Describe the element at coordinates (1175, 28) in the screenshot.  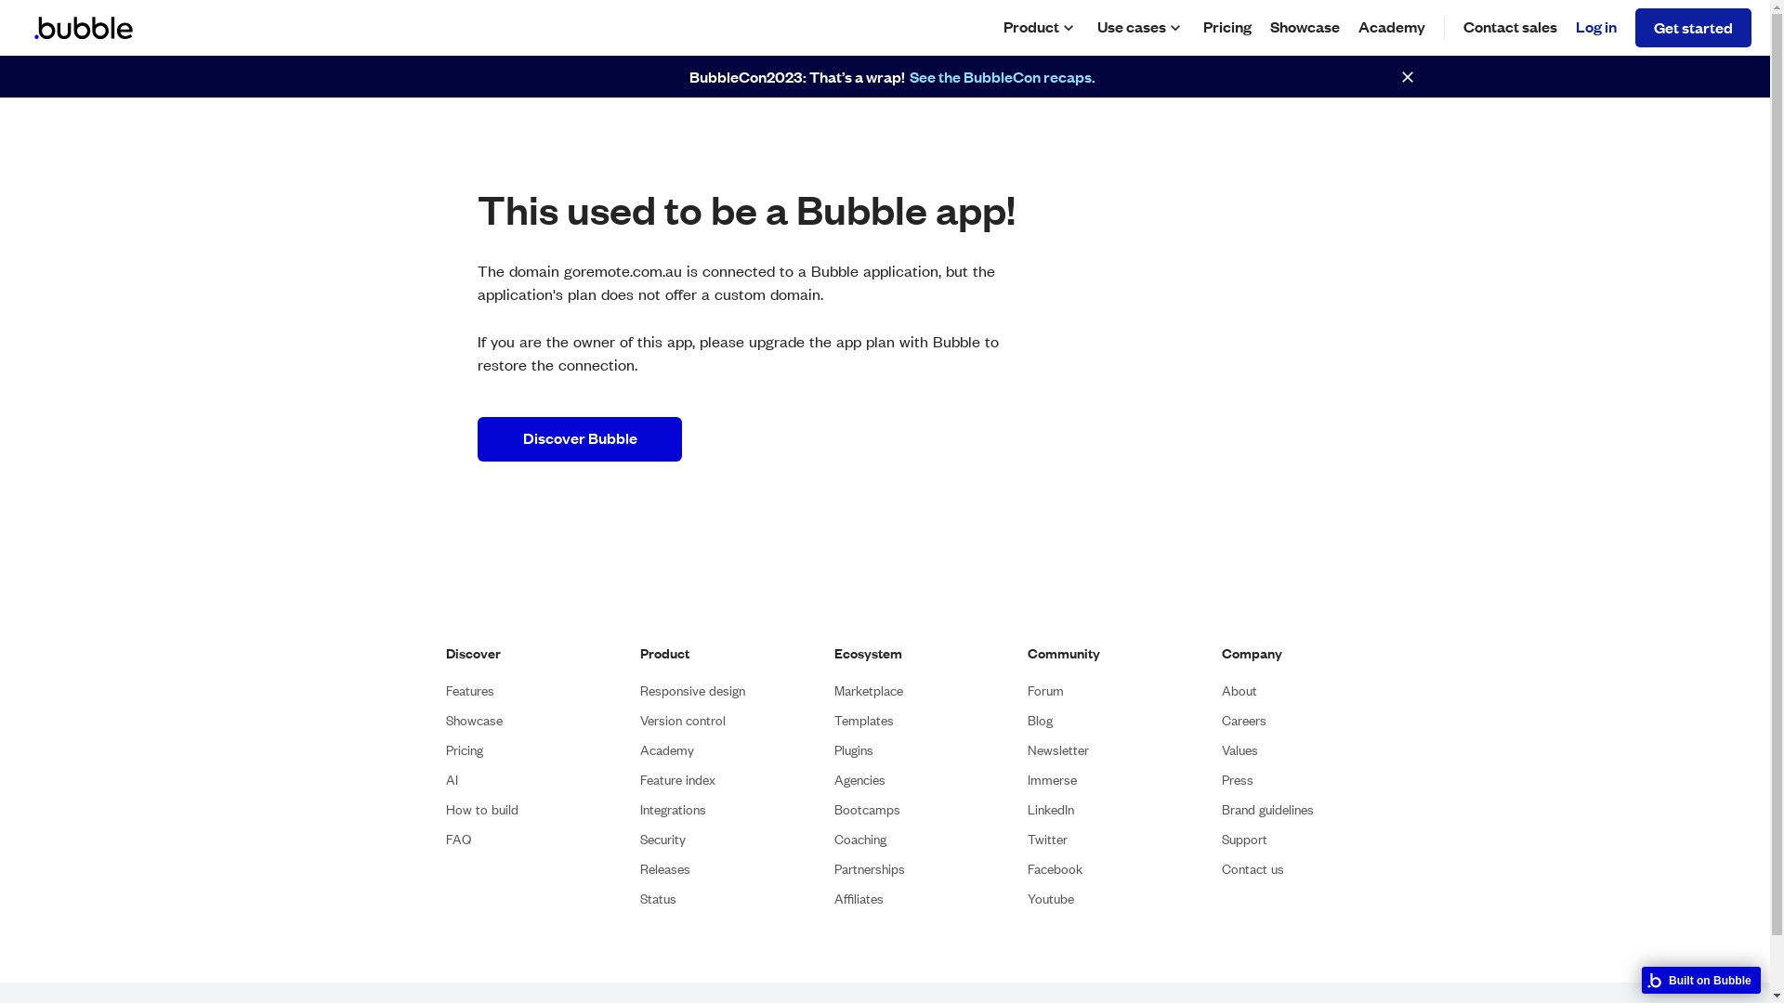
I see `keyboard_arrow_down` at that location.